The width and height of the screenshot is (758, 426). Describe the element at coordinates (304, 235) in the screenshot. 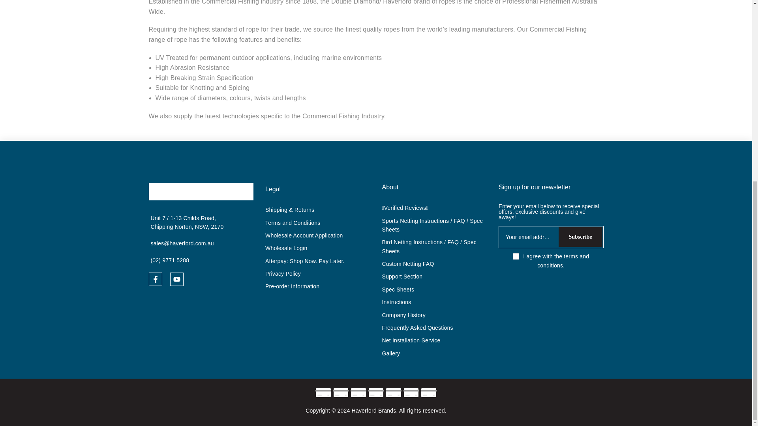

I see `Wholesale Account Application` at that location.